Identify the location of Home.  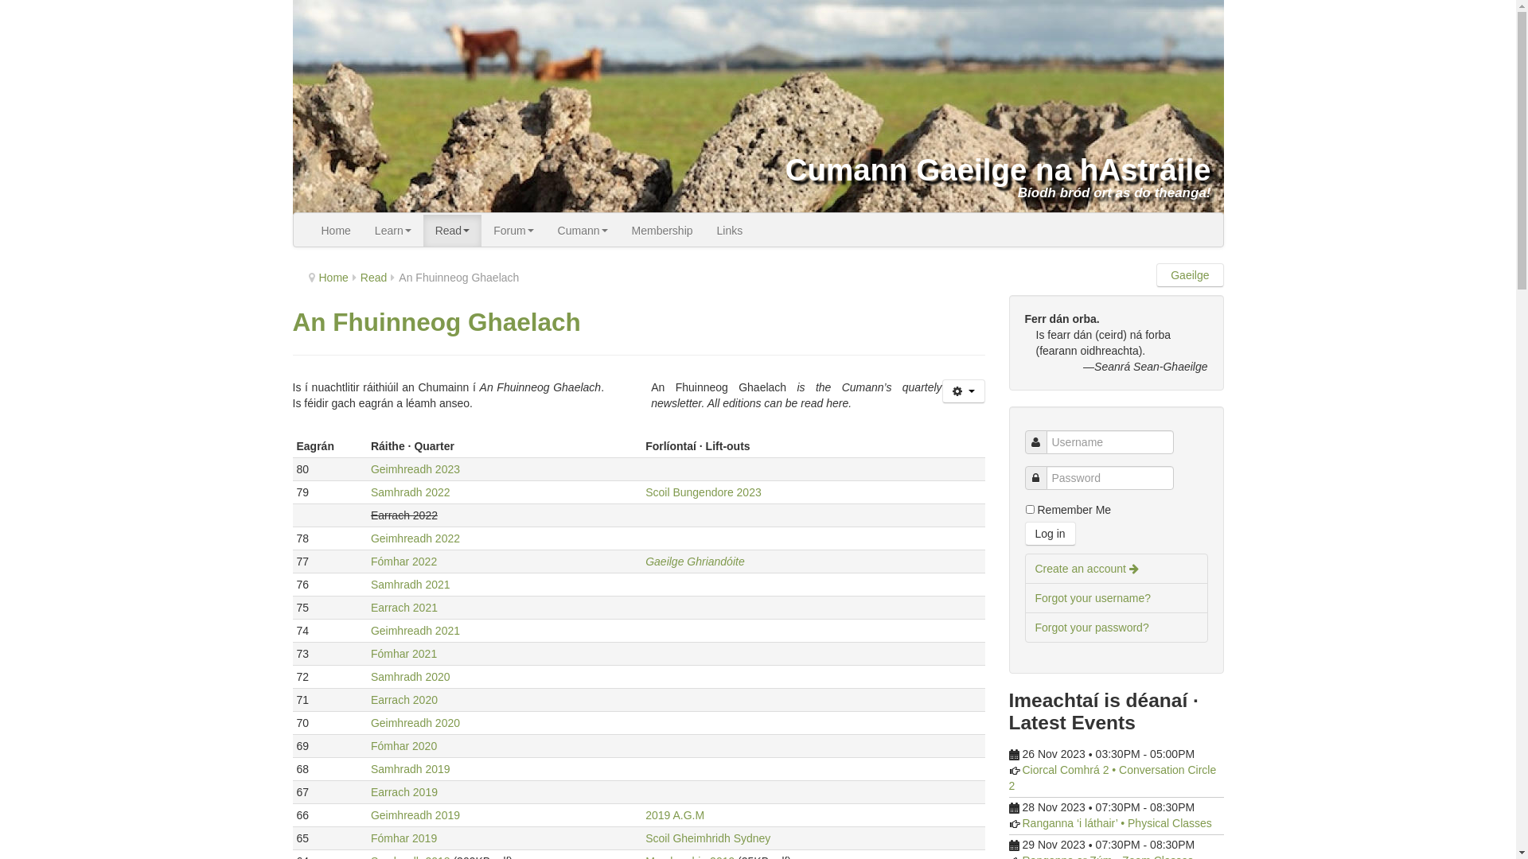
(336, 231).